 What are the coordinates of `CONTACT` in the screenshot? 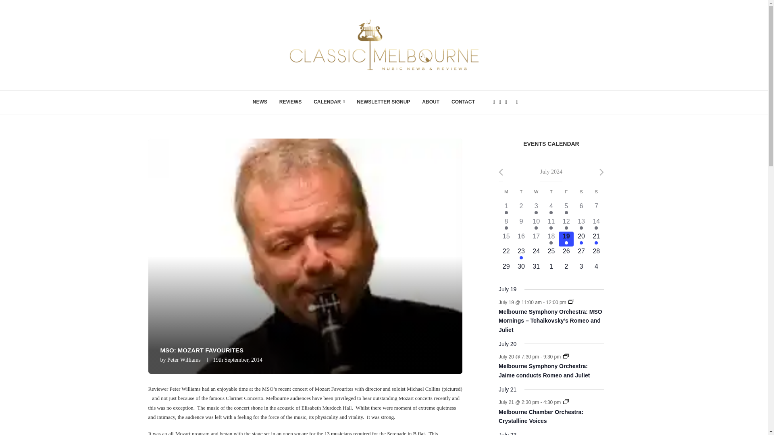 It's located at (463, 102).